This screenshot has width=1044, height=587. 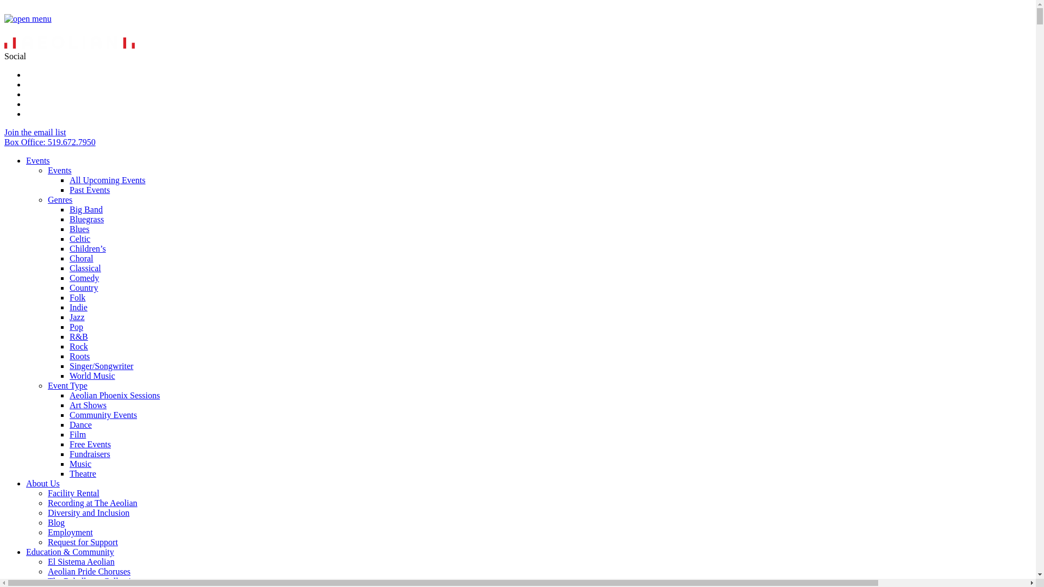 I want to click on Join the email list, so click(x=35, y=133).